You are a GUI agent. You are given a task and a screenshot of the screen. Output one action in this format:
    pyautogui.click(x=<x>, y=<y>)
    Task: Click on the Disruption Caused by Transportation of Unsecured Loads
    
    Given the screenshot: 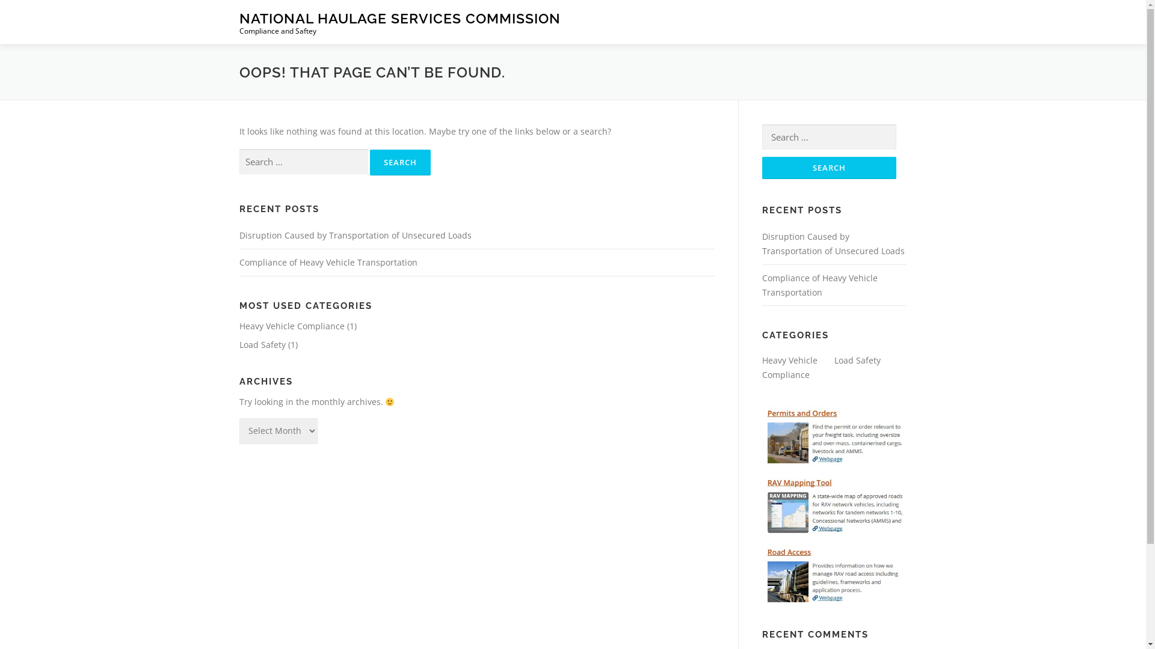 What is the action you would take?
    pyautogui.click(x=833, y=244)
    